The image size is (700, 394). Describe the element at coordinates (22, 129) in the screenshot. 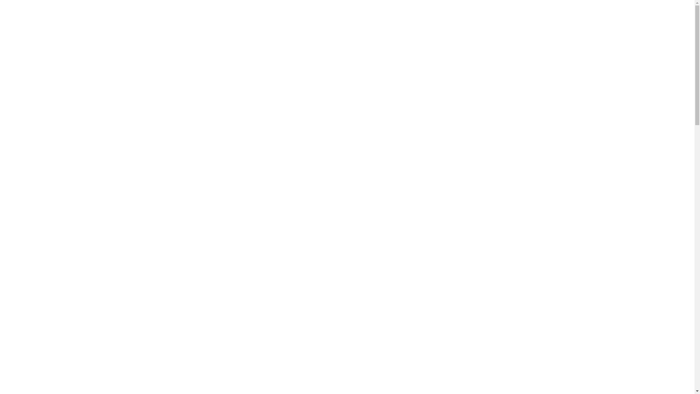

I see `Verein` at that location.